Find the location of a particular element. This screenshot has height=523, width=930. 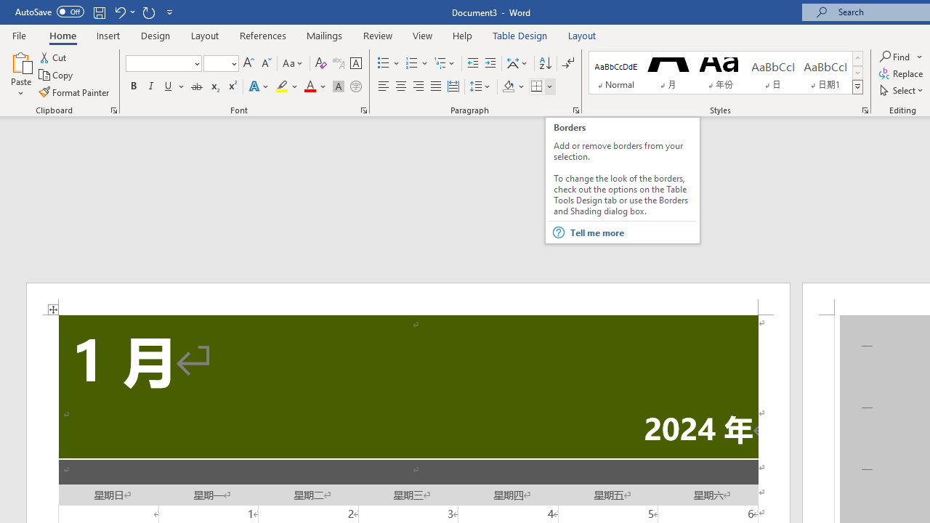

AutomationID: QuickStylesGallery is located at coordinates (726, 73).